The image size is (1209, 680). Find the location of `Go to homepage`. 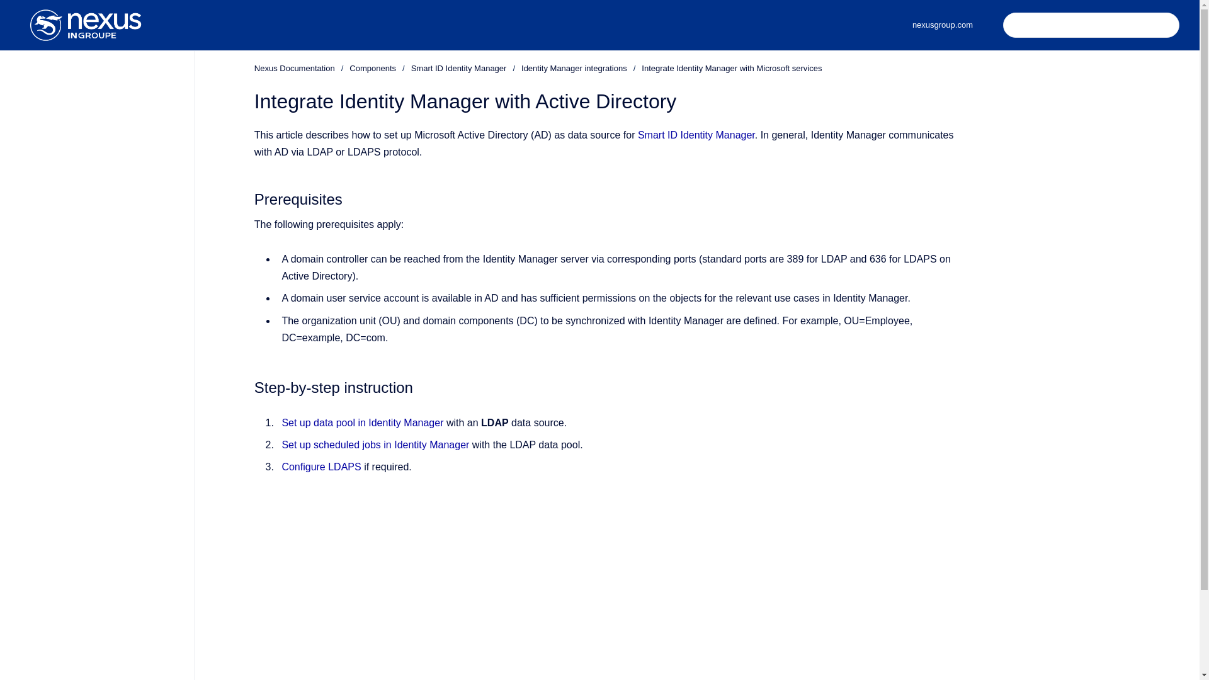

Go to homepage is located at coordinates (86, 25).